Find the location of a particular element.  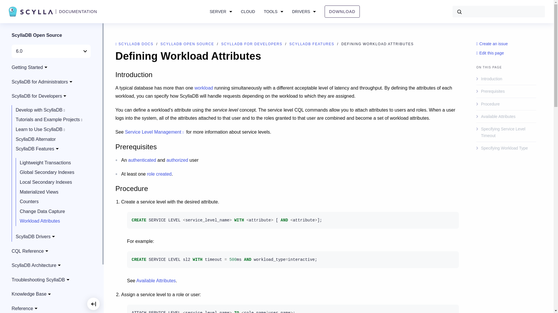

SERVER is located at coordinates (221, 12).